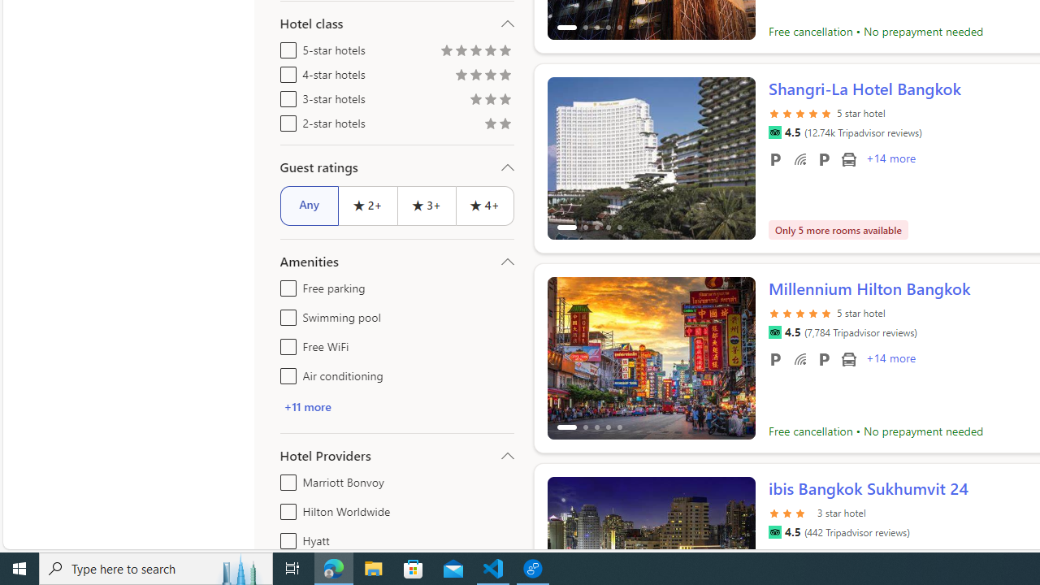 This screenshot has height=585, width=1040. I want to click on +14 More Amenities, so click(890, 360).